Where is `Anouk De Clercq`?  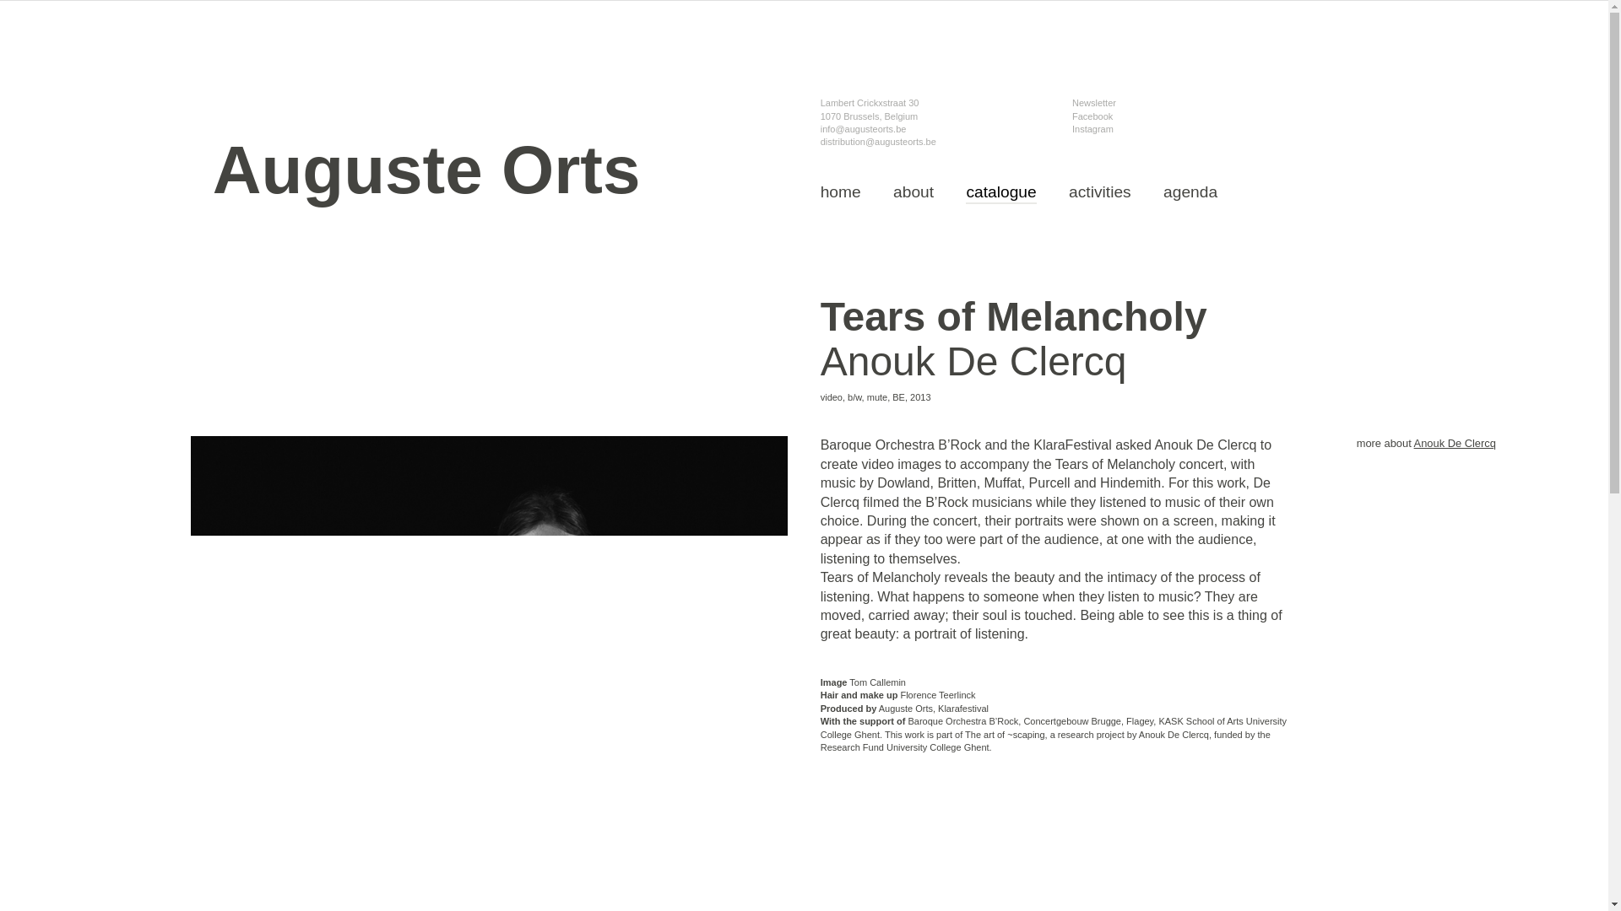
Anouk De Clercq is located at coordinates (1455, 444).